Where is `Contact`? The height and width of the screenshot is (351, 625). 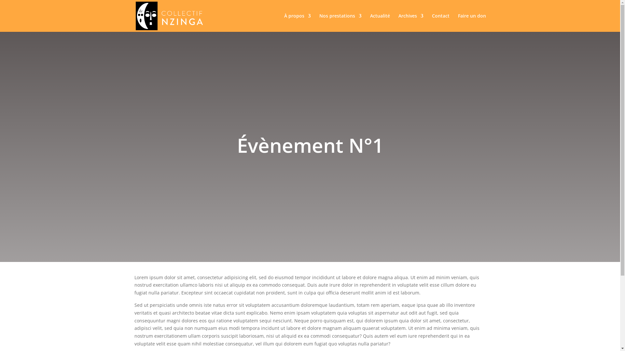
Contact is located at coordinates (440, 23).